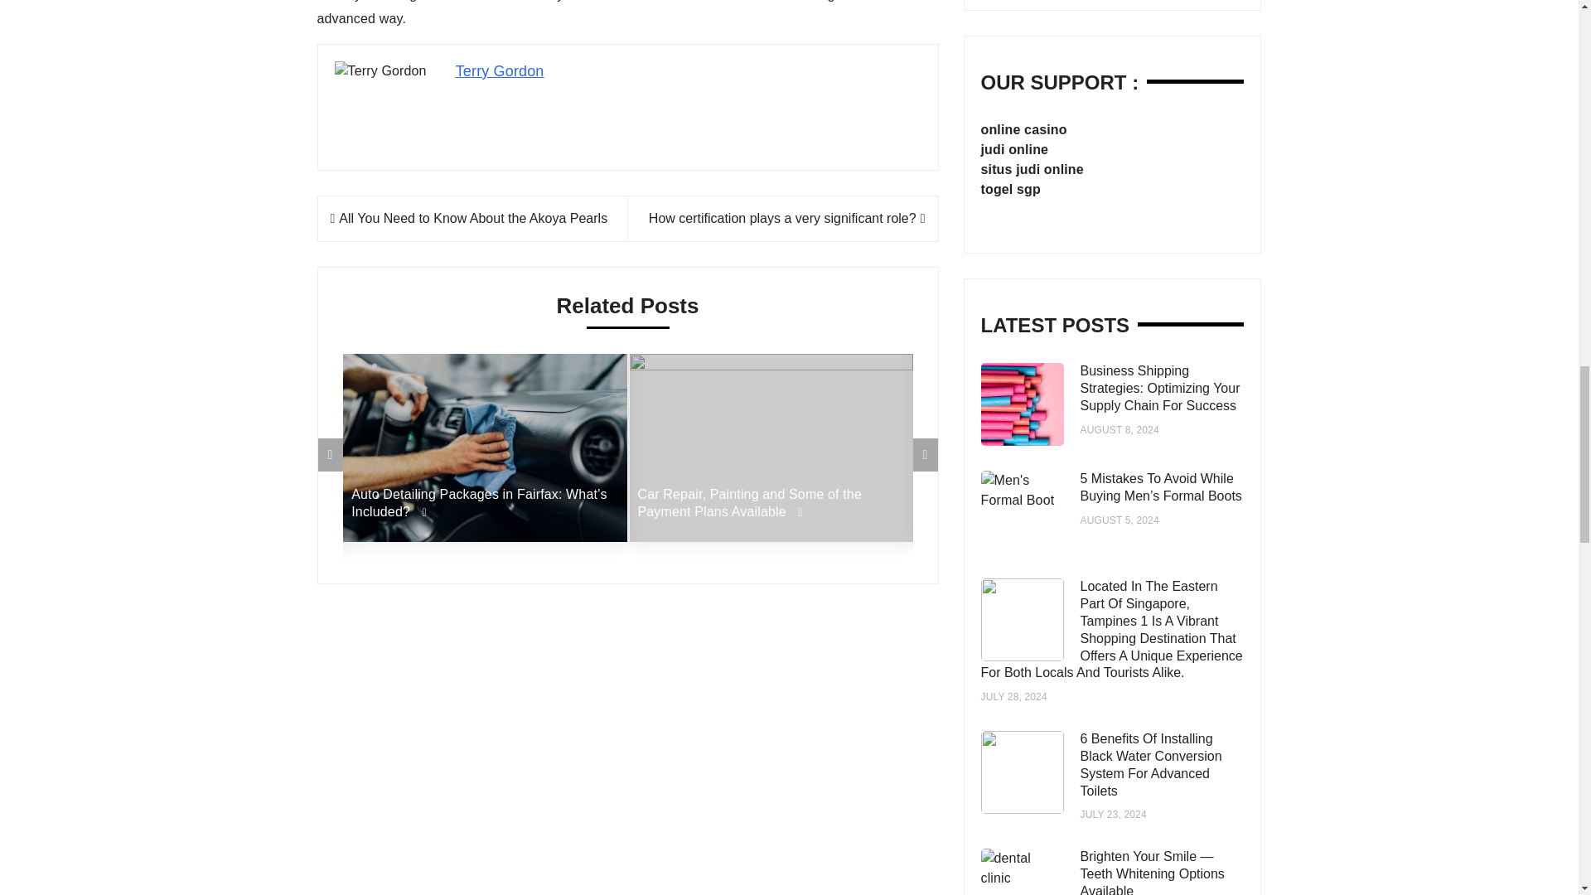 The width and height of the screenshot is (1591, 895). What do you see at coordinates (787, 218) in the screenshot?
I see `How certification plays a very significant role?` at bounding box center [787, 218].